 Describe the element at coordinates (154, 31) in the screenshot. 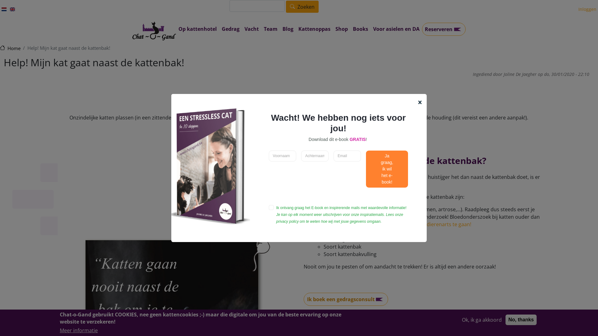

I see `Home` at that location.